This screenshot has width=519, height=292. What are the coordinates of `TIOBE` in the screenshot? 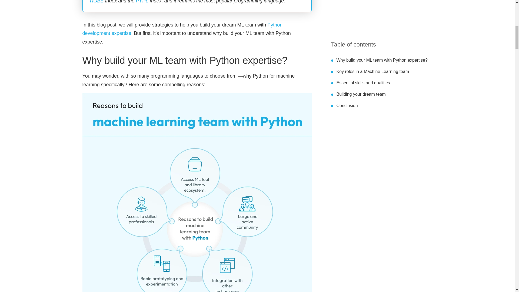 It's located at (97, 2).